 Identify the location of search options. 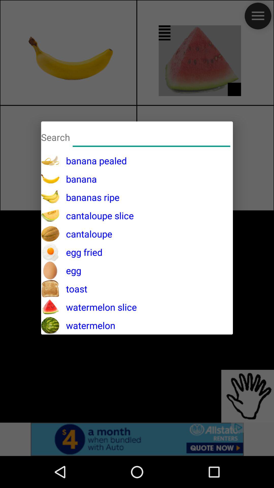
(151, 136).